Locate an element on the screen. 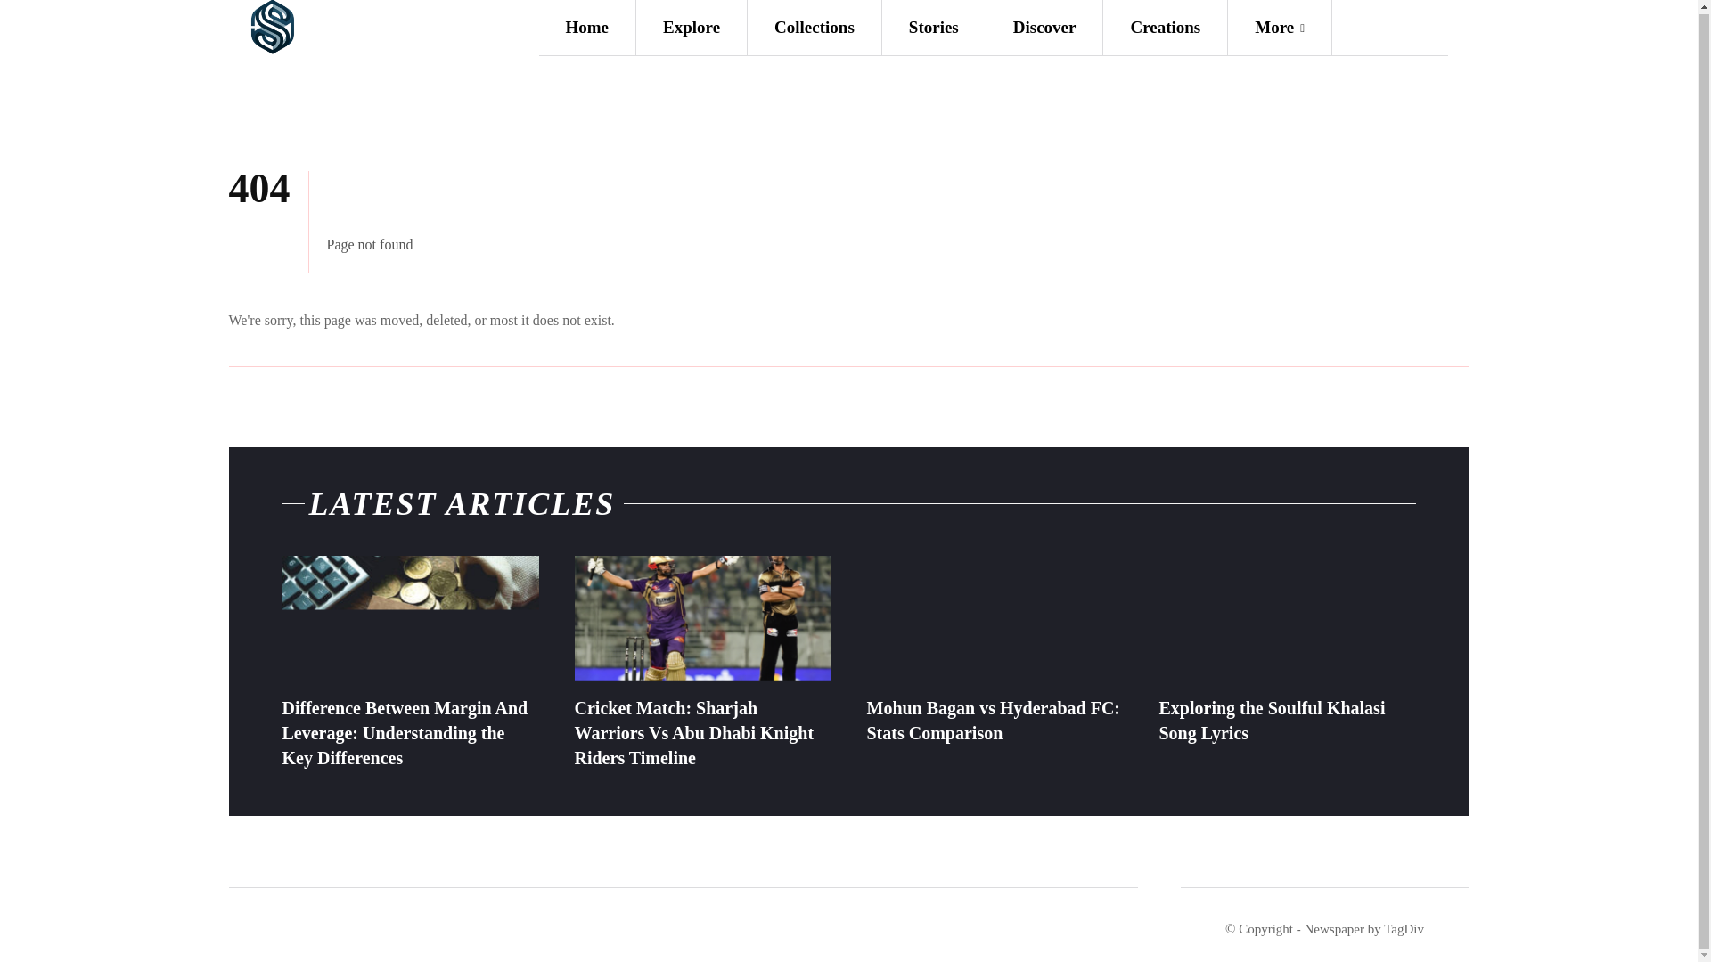 This screenshot has height=962, width=1711. Stories is located at coordinates (934, 27).